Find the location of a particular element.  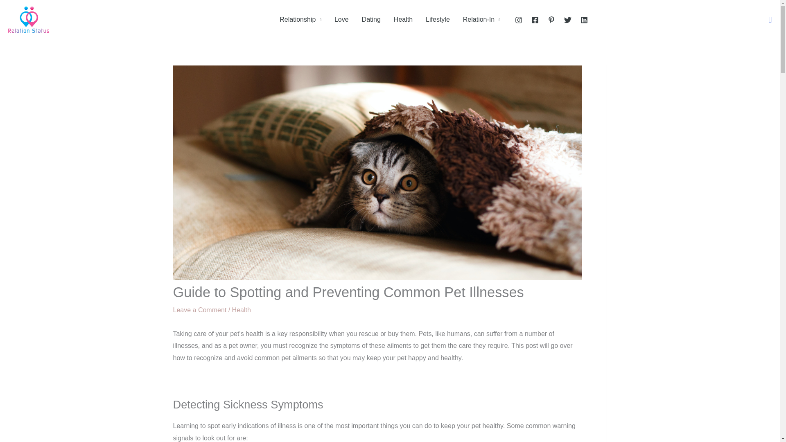

Relation-In is located at coordinates (481, 20).